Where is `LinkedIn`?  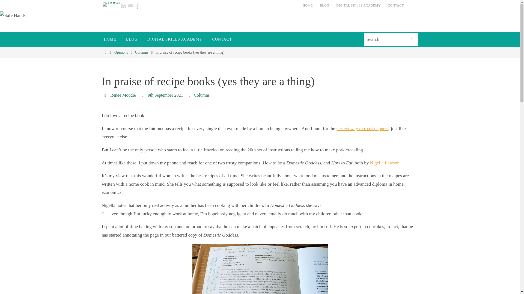
LinkedIn is located at coordinates (123, 5).